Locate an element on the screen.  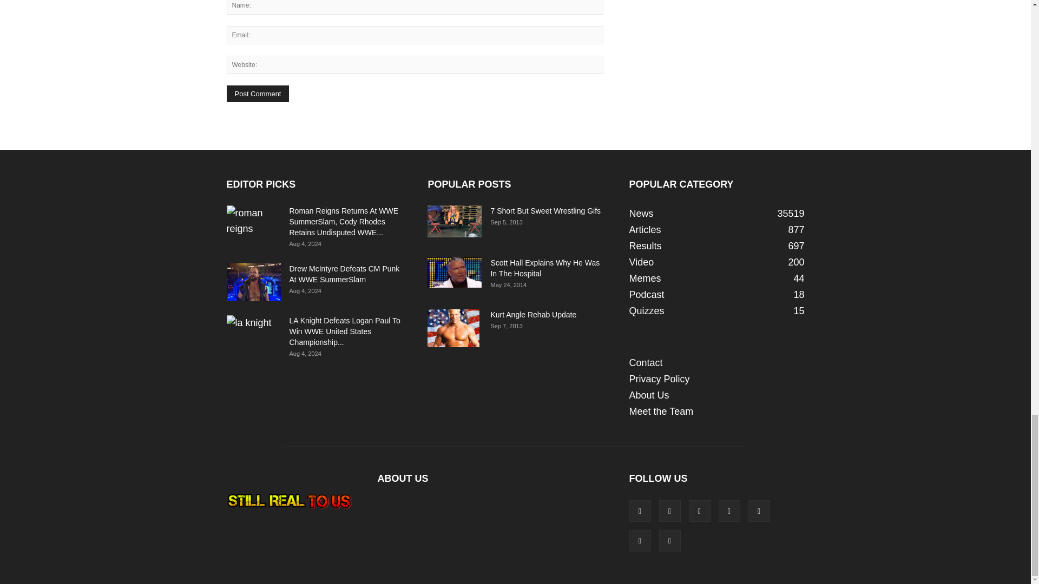
Post Comment is located at coordinates (258, 94).